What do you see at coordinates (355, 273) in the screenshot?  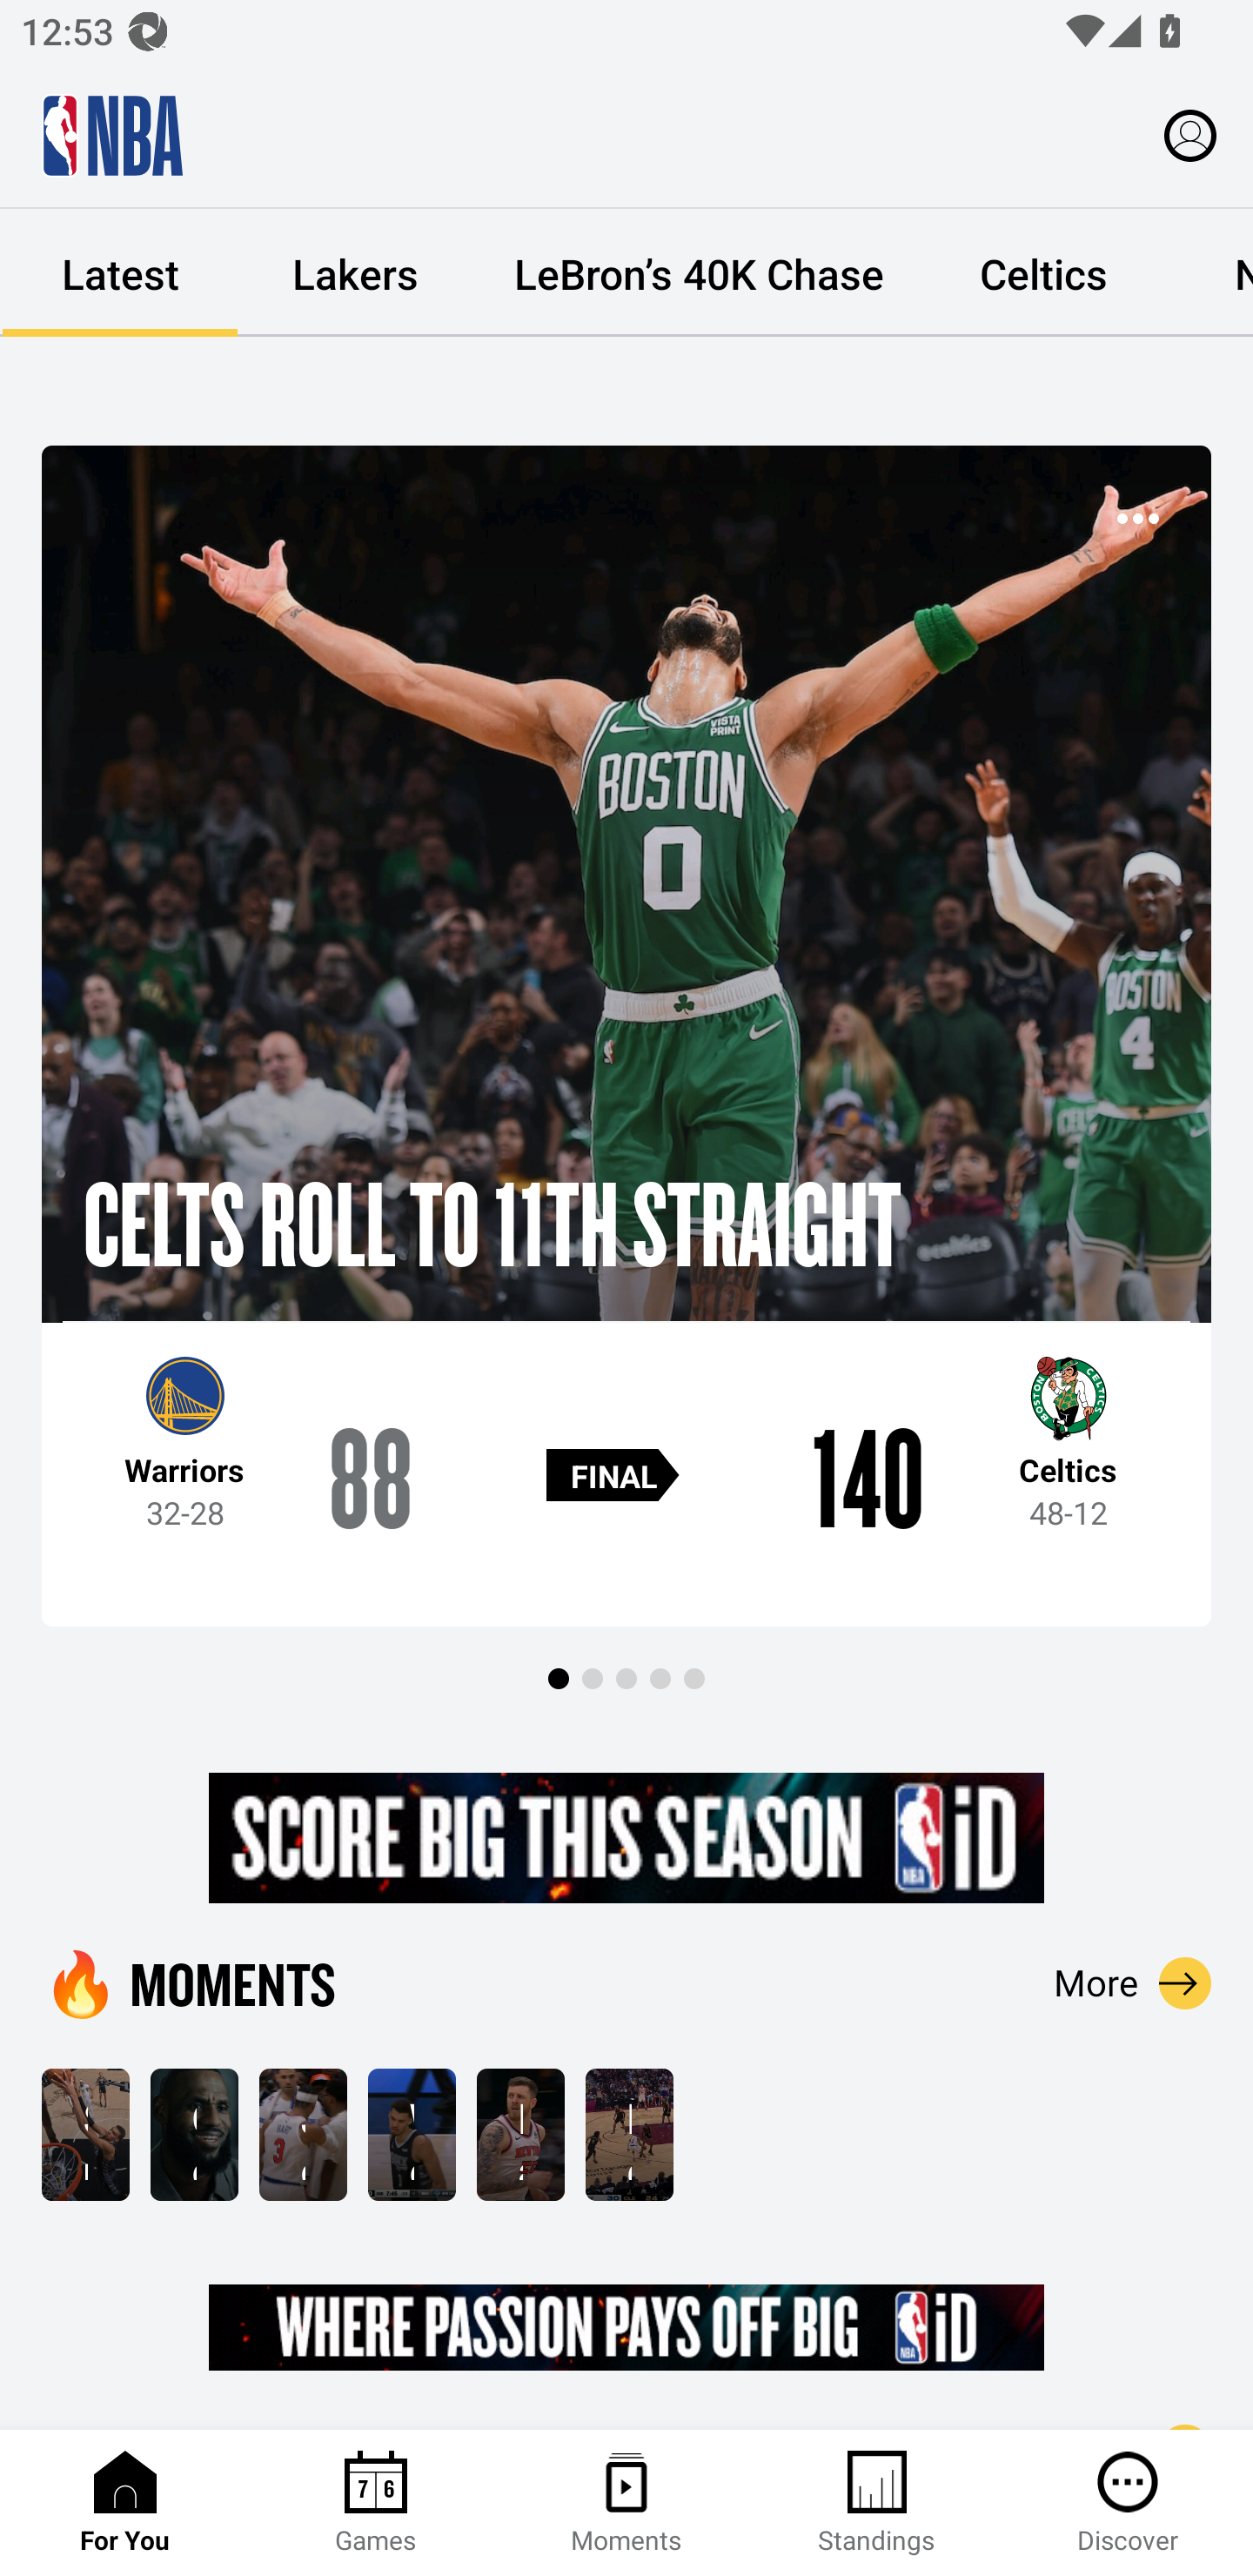 I see `Lakers` at bounding box center [355, 273].